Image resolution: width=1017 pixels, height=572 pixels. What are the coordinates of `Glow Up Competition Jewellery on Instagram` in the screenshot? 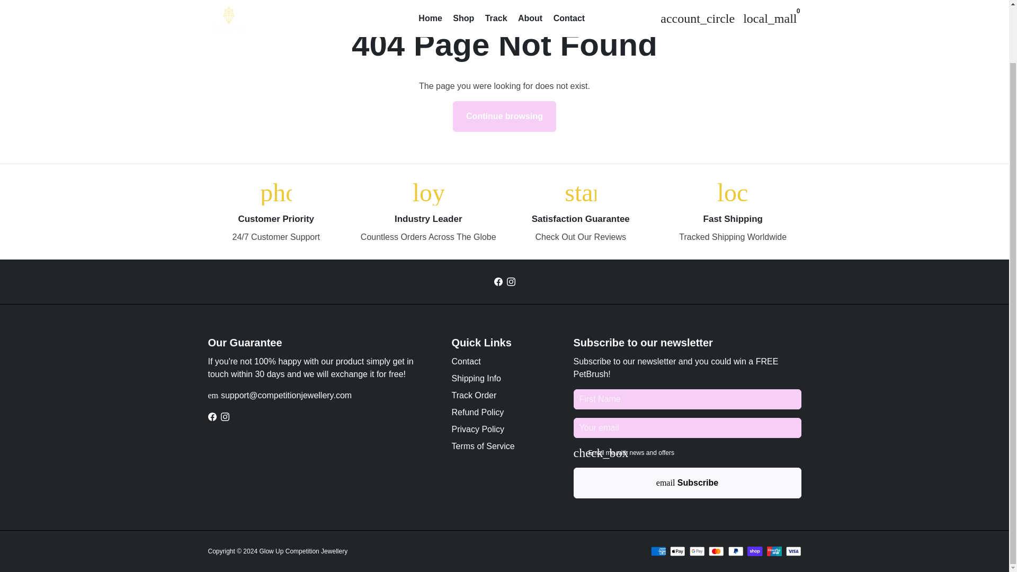 It's located at (511, 281).